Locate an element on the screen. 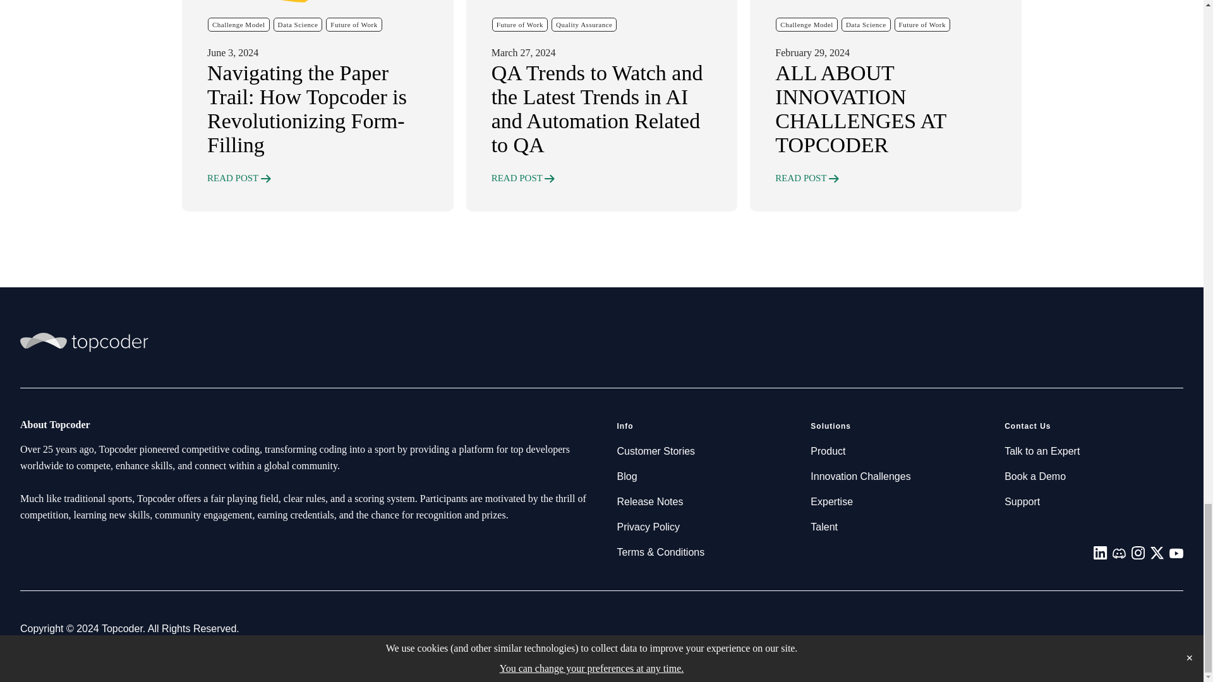 This screenshot has width=1213, height=682. Future of Work is located at coordinates (354, 24).